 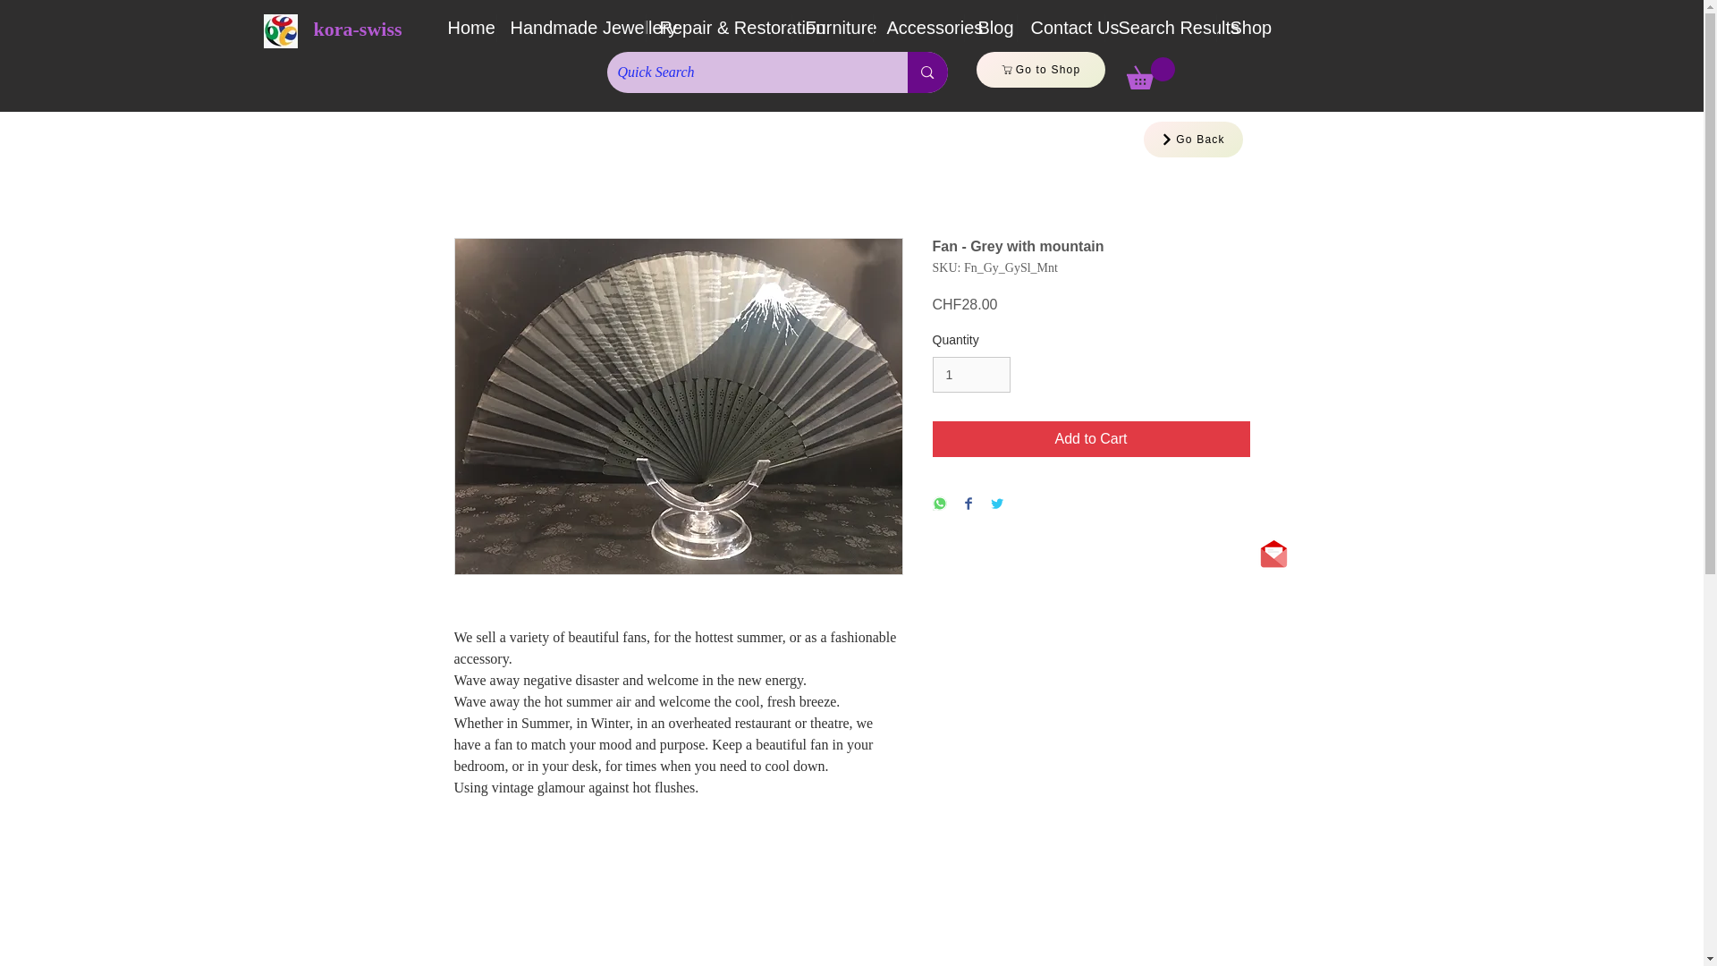 What do you see at coordinates (832, 29) in the screenshot?
I see `Furniture` at bounding box center [832, 29].